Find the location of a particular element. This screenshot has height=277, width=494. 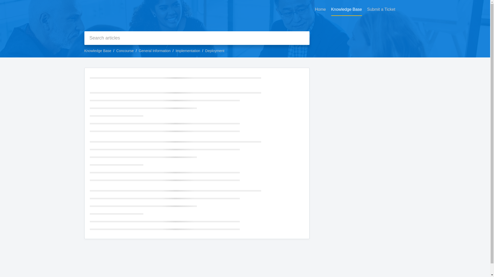

Concourse is located at coordinates (125, 51).